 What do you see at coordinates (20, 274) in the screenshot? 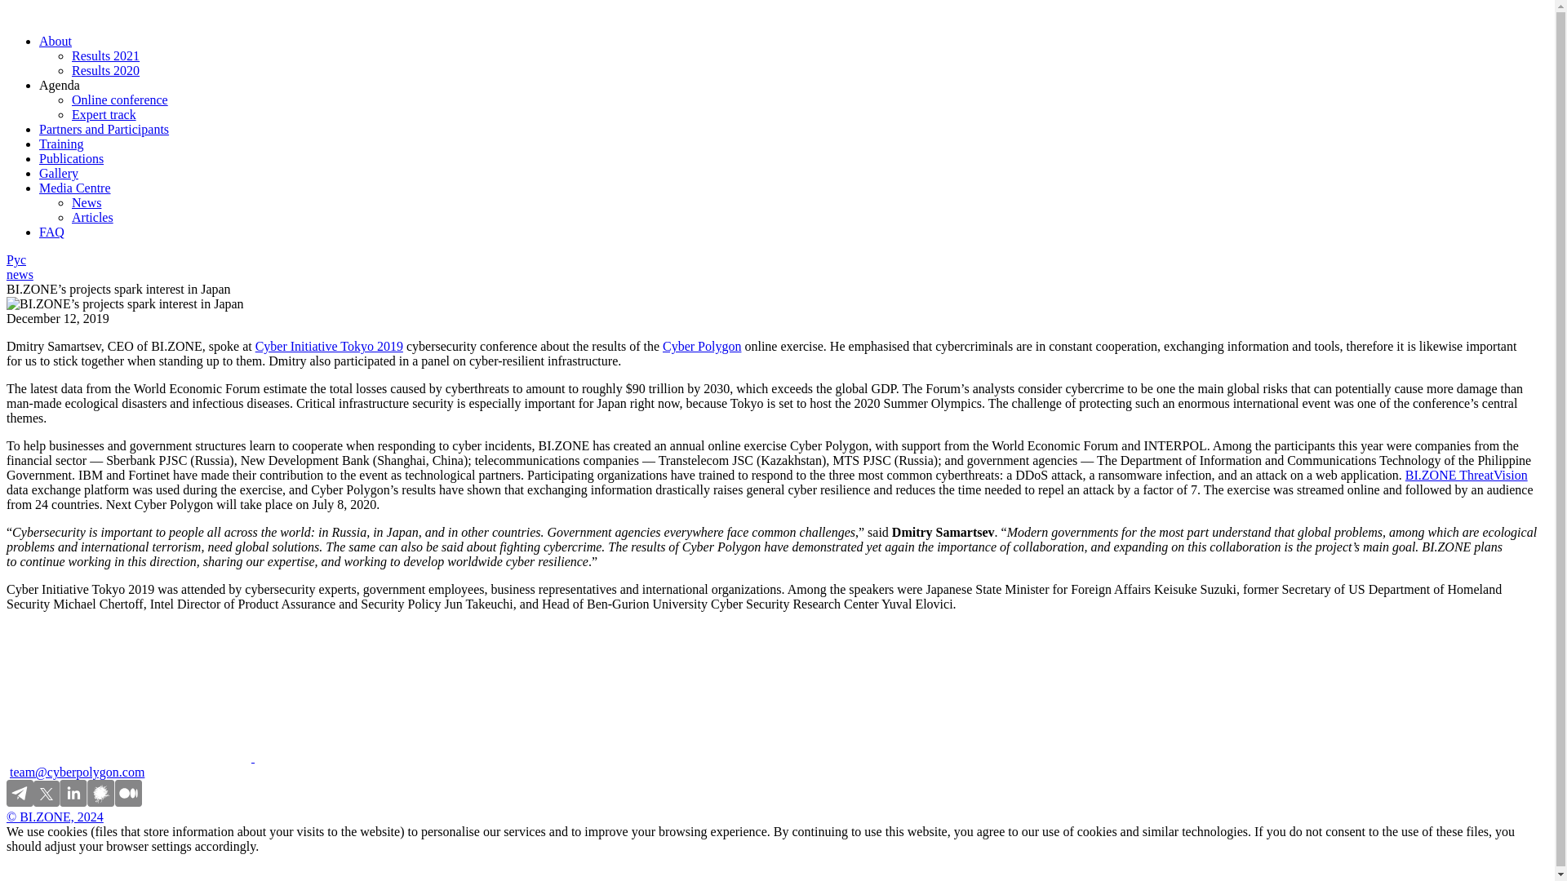
I see `news` at bounding box center [20, 274].